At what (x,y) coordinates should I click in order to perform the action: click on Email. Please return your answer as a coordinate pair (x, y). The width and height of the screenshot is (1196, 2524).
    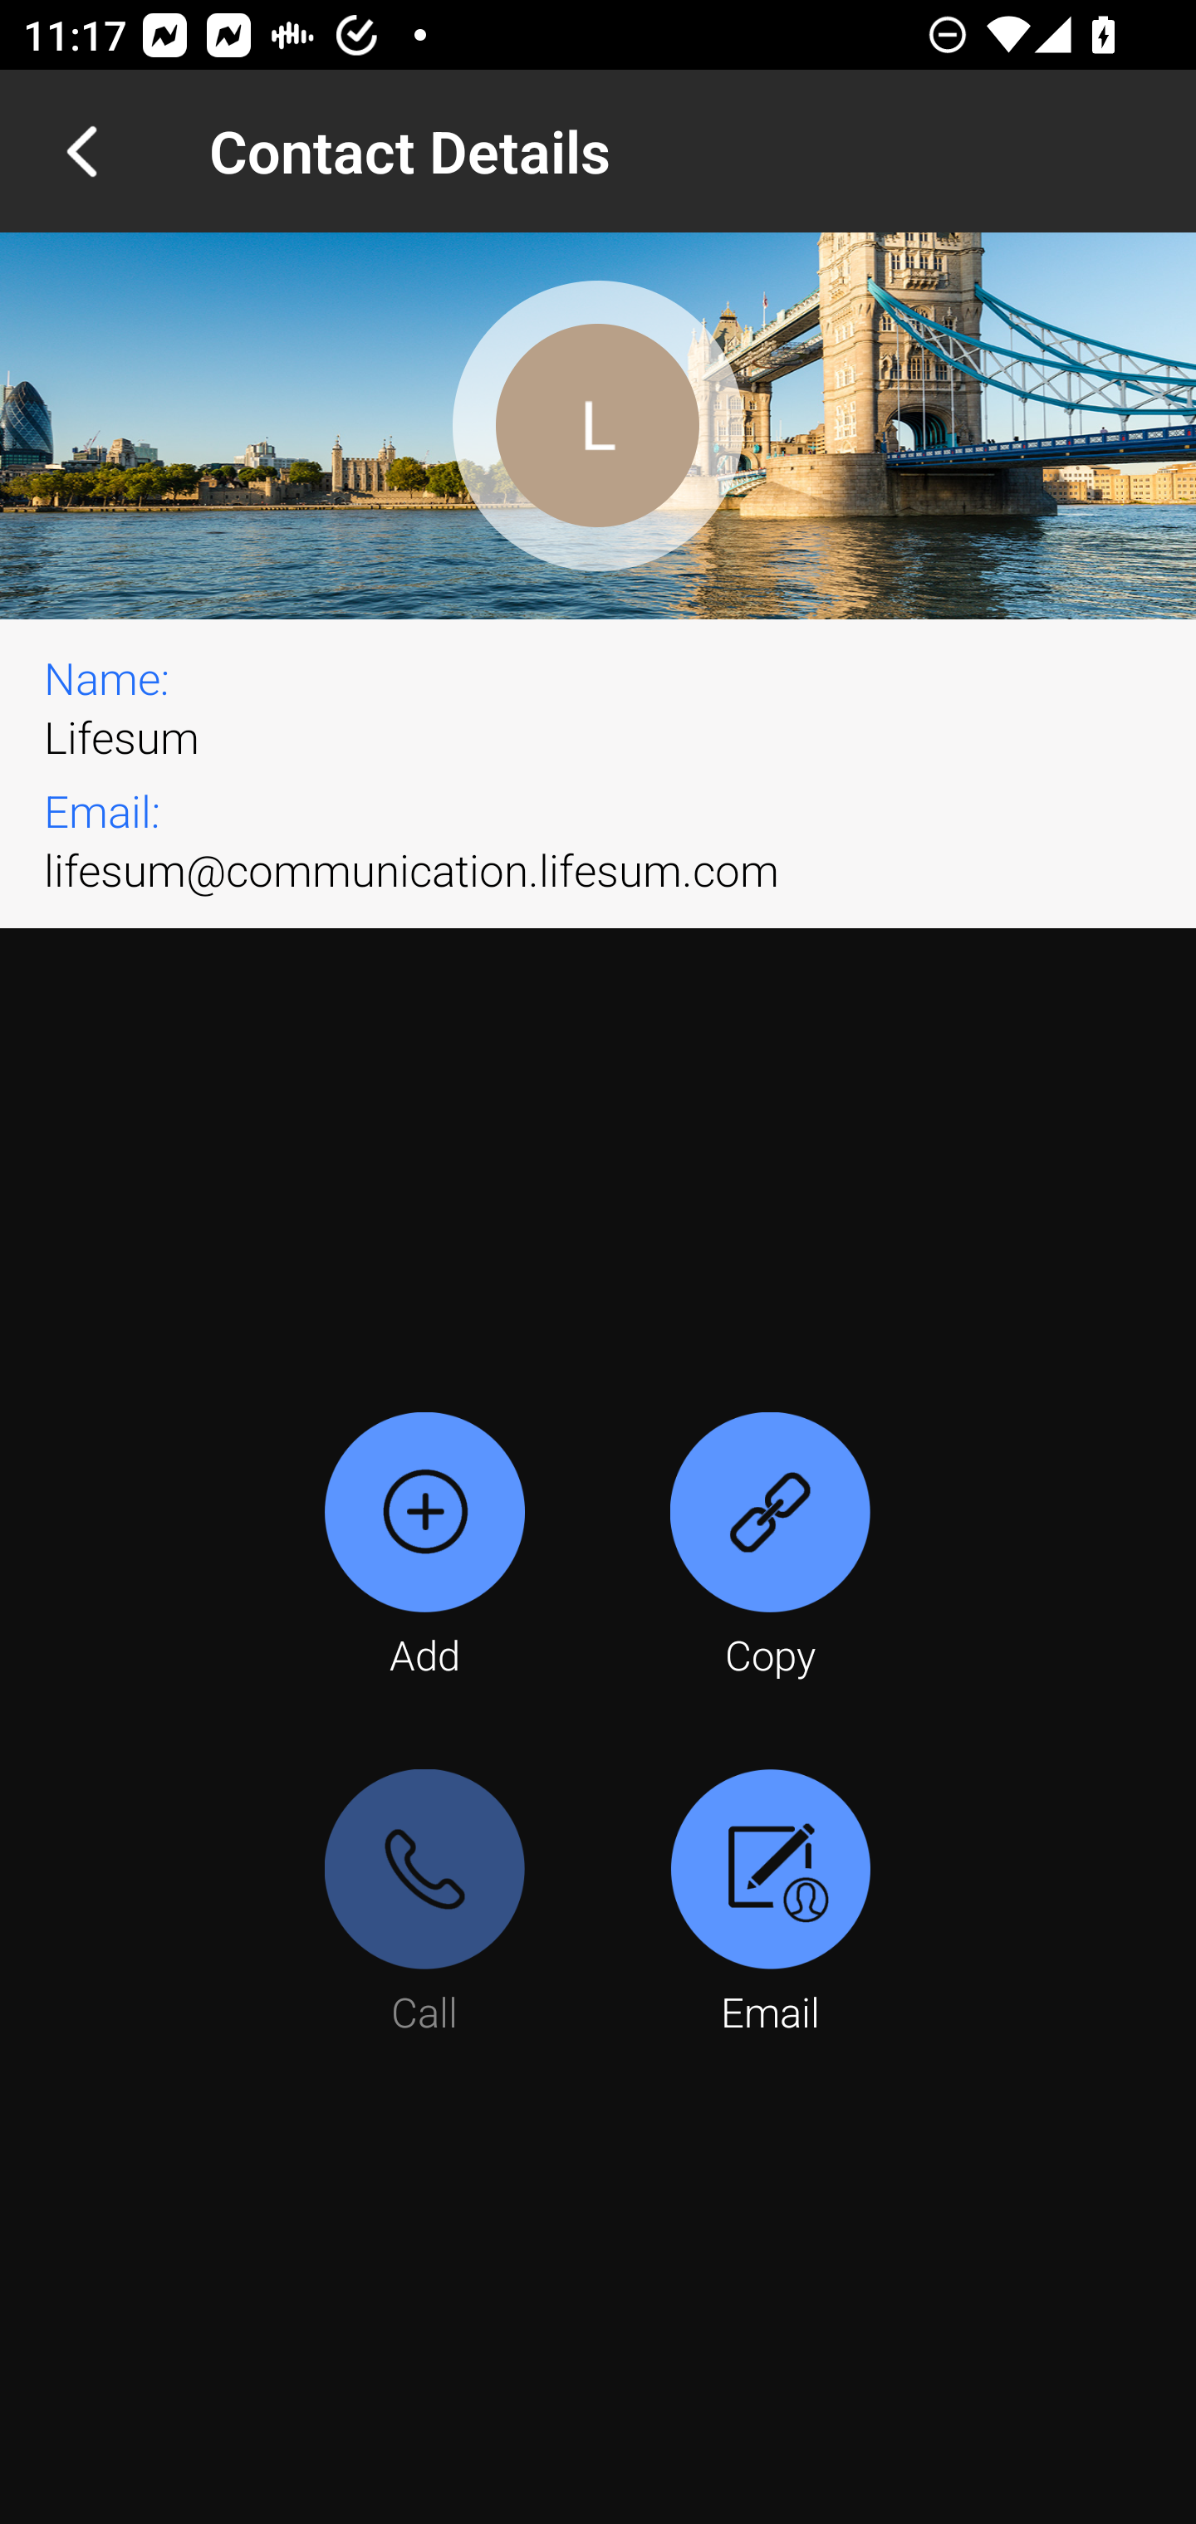
    Looking at the image, I should click on (770, 1905).